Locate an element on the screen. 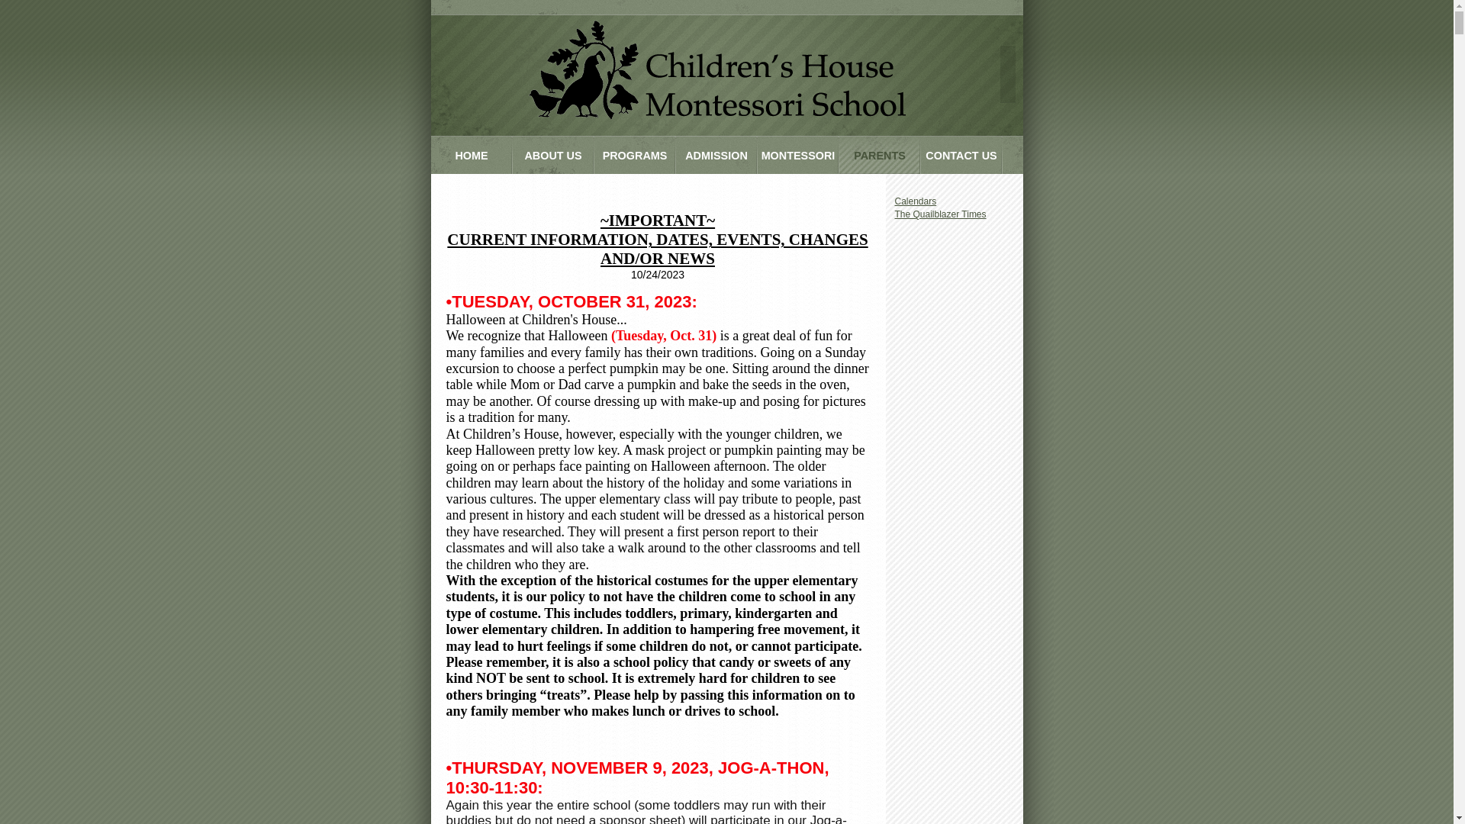  PARENTS is located at coordinates (881, 156).